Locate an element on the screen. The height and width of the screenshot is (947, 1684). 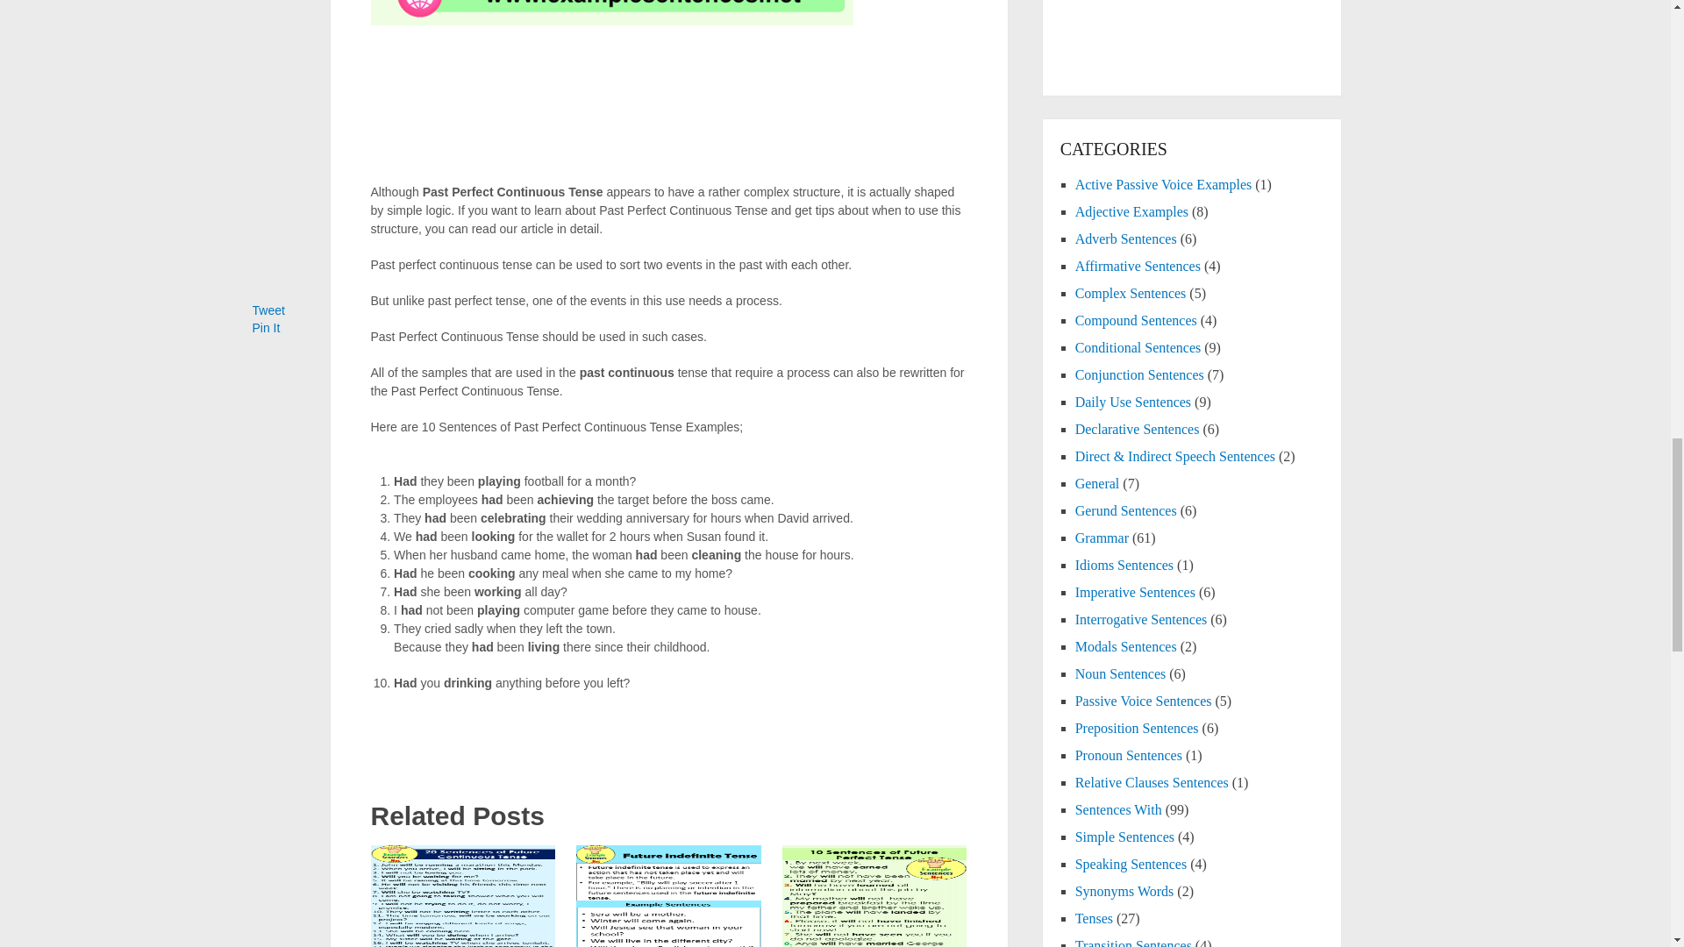
10 Sentences of Future Perfect Tense Examples is located at coordinates (874, 896).